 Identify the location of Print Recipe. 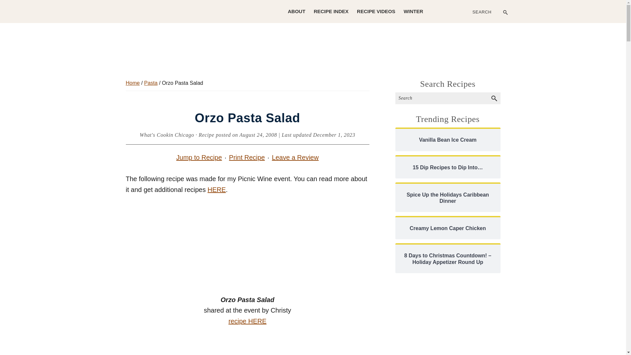
(247, 157).